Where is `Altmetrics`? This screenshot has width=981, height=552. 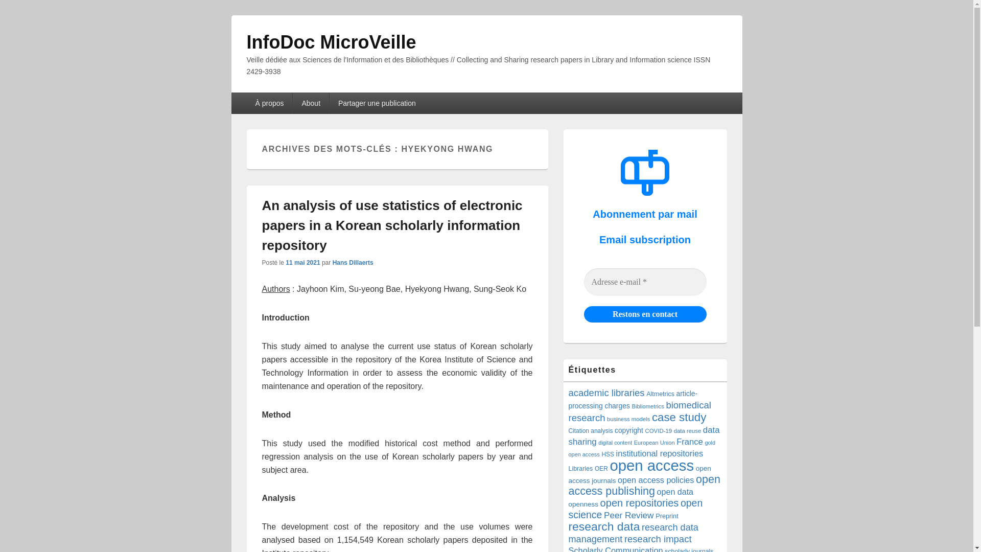 Altmetrics is located at coordinates (660, 394).